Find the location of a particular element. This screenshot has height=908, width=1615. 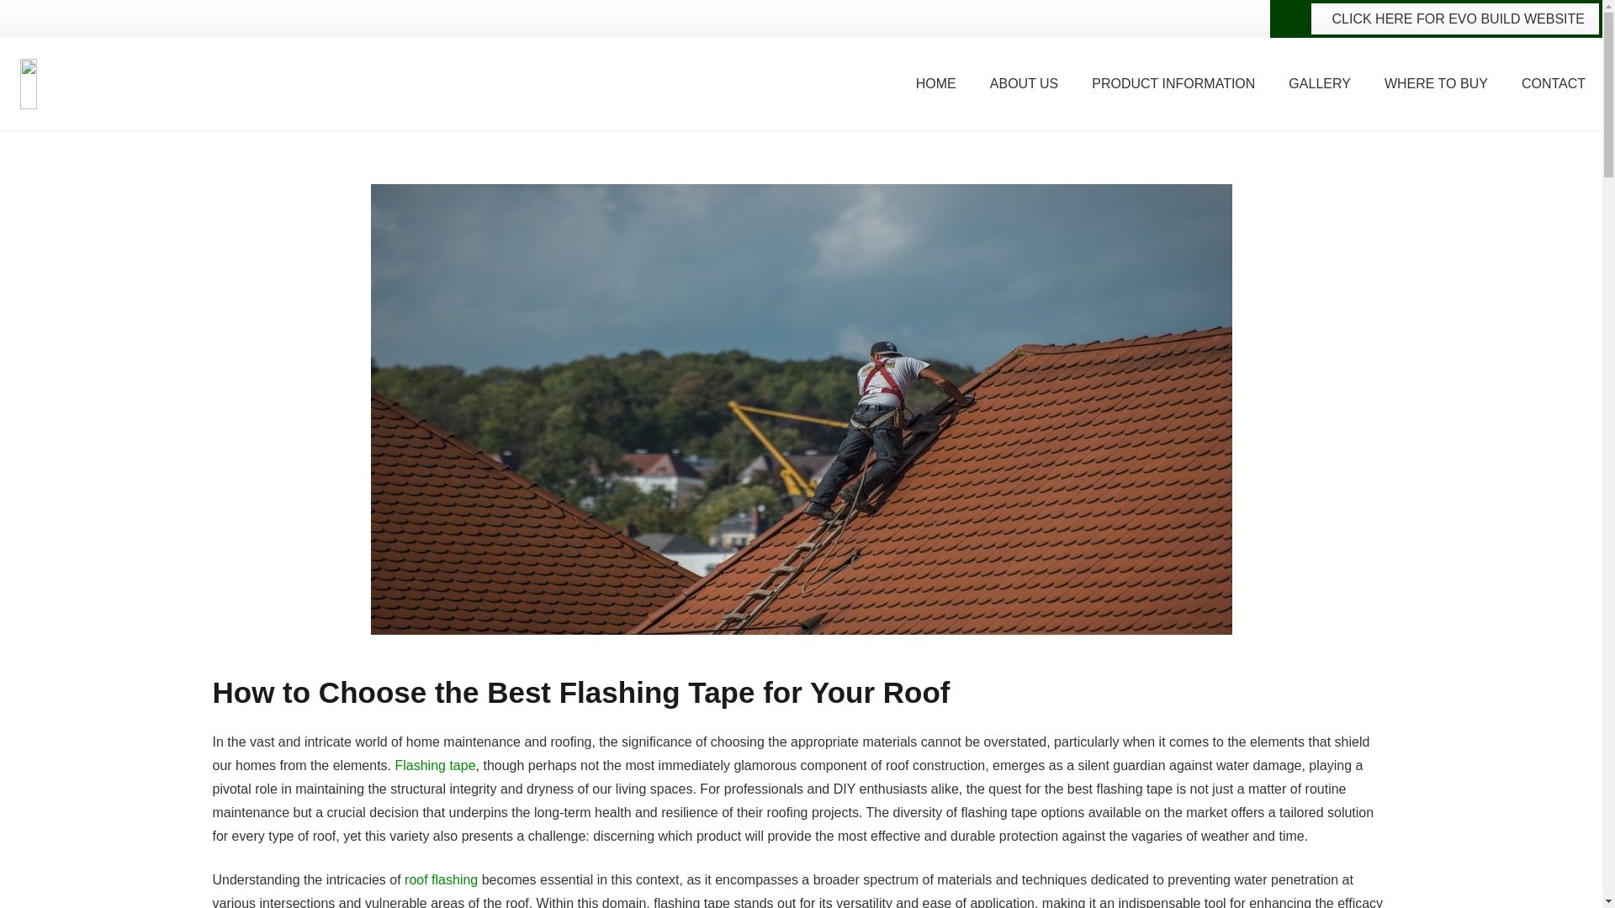

ABOUT US is located at coordinates (1025, 84).